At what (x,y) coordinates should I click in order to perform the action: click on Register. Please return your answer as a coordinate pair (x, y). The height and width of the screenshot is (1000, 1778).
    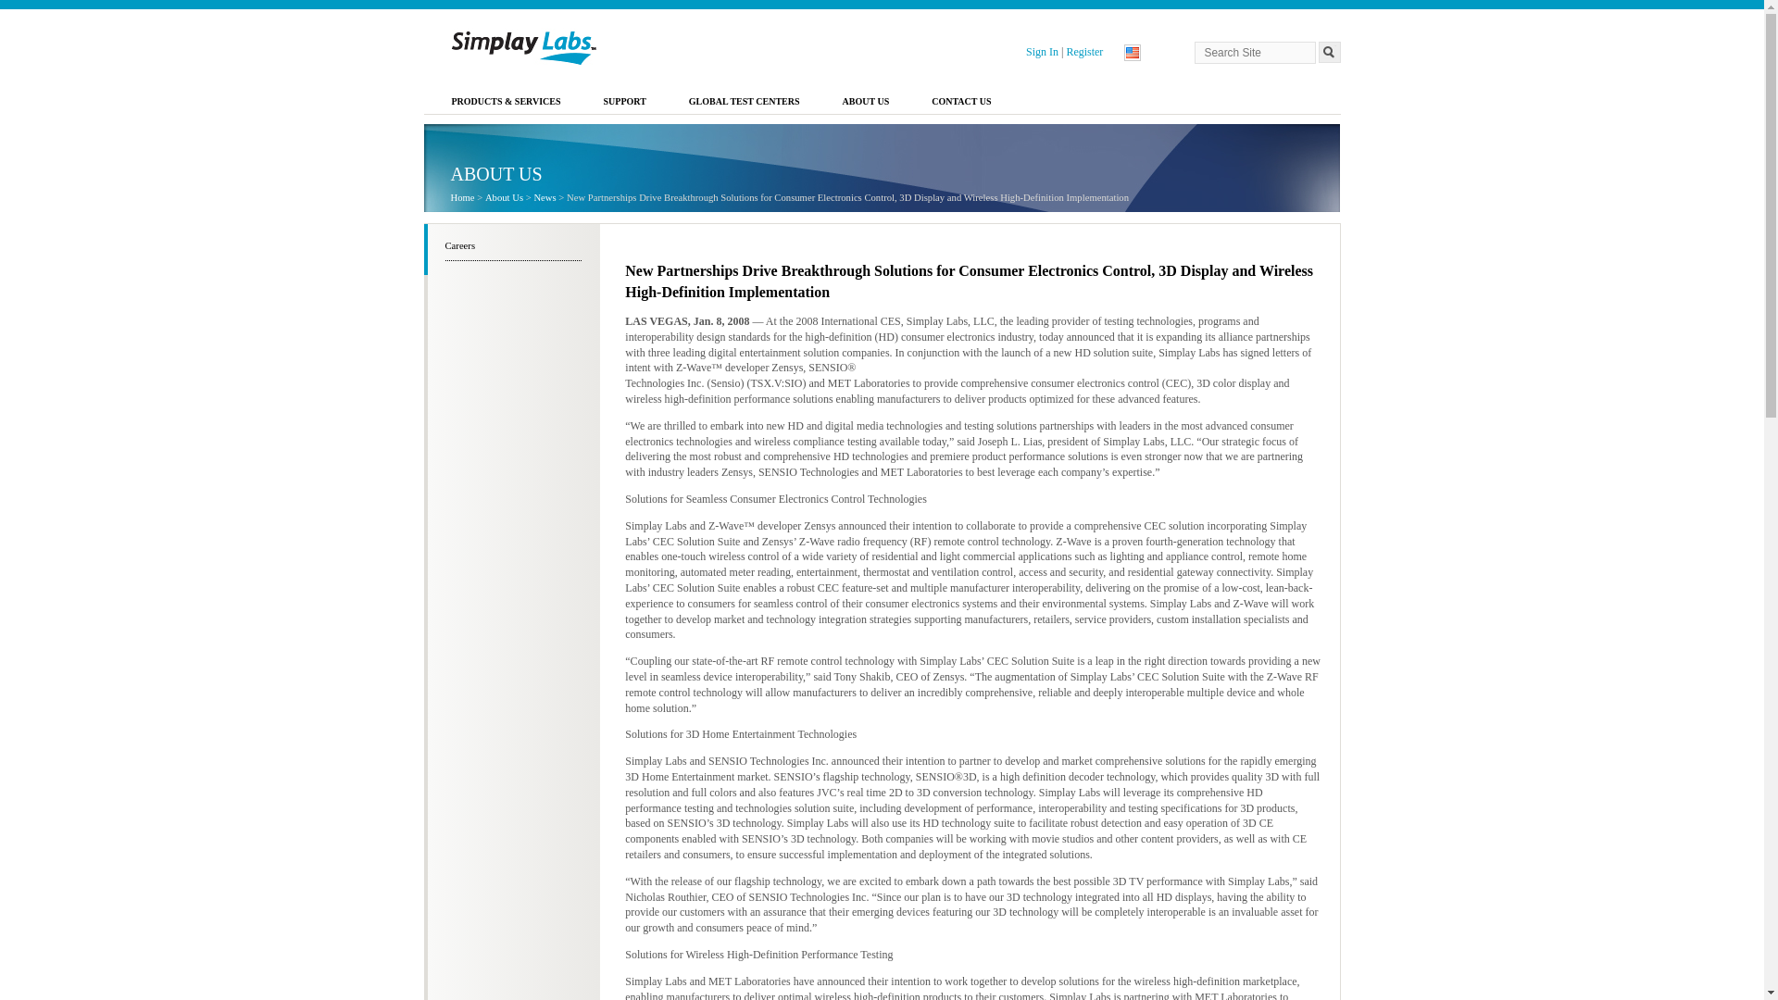
    Looking at the image, I should click on (1083, 51).